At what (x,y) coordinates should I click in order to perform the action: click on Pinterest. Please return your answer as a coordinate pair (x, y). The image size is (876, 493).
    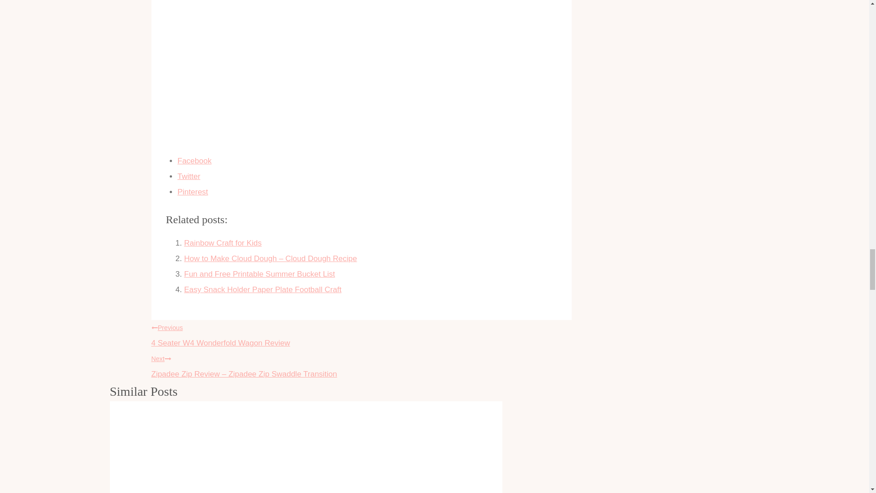
    Looking at the image, I should click on (263, 289).